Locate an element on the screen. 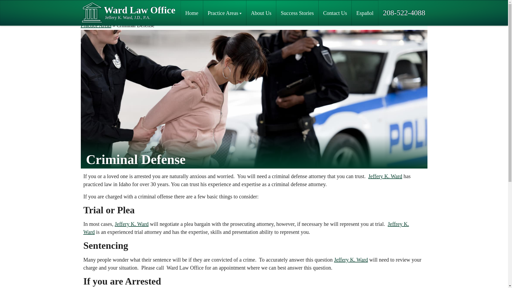 The width and height of the screenshot is (512, 288). Jeffery K. Ward is located at coordinates (261, 13).